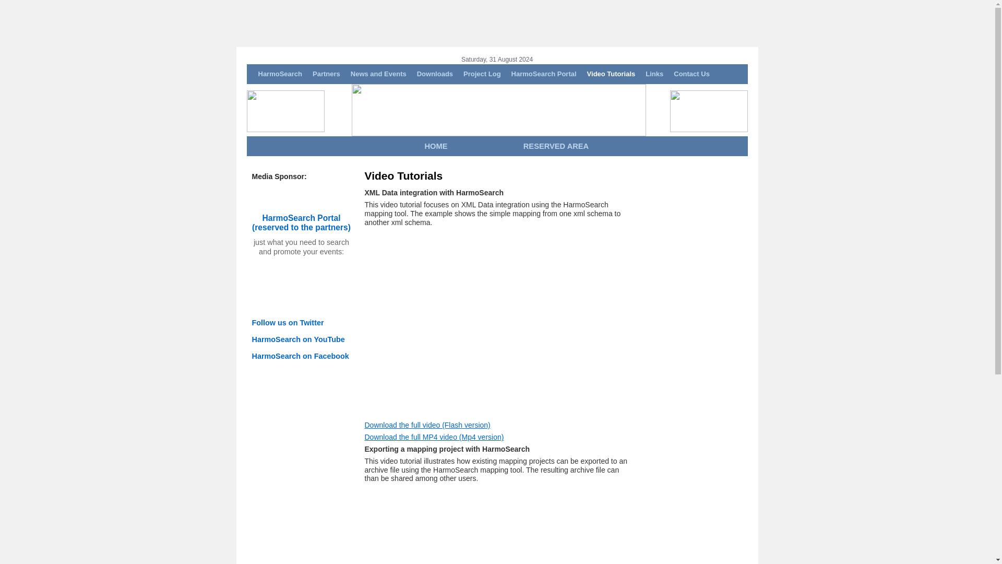  Describe the element at coordinates (654, 74) in the screenshot. I see `Links` at that location.